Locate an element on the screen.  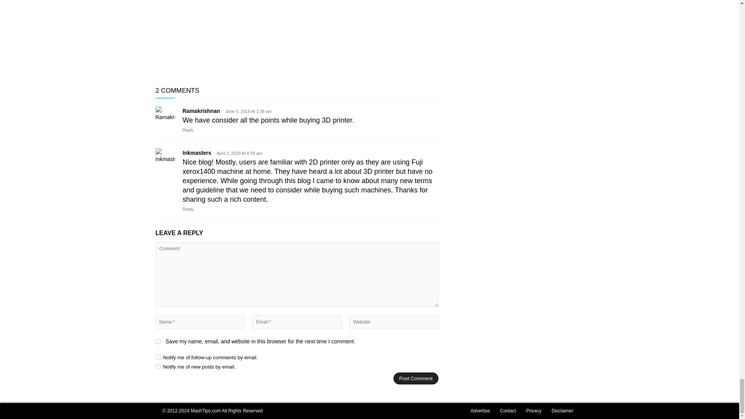
subscribe is located at coordinates (158, 366).